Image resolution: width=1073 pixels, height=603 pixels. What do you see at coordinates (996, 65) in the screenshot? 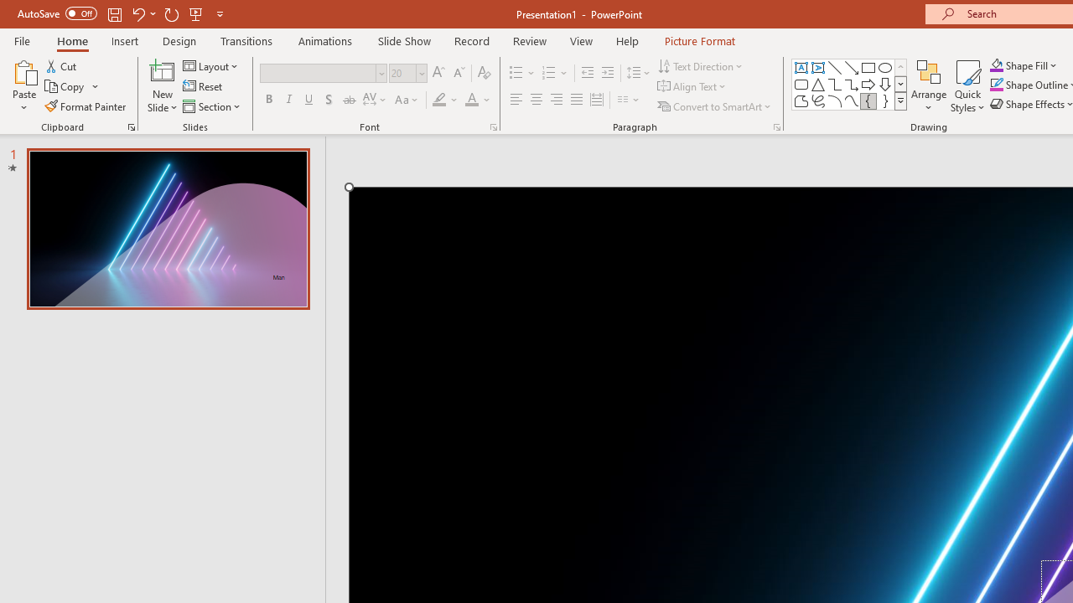
I see `Shape Fill Orange, Accent 2` at bounding box center [996, 65].